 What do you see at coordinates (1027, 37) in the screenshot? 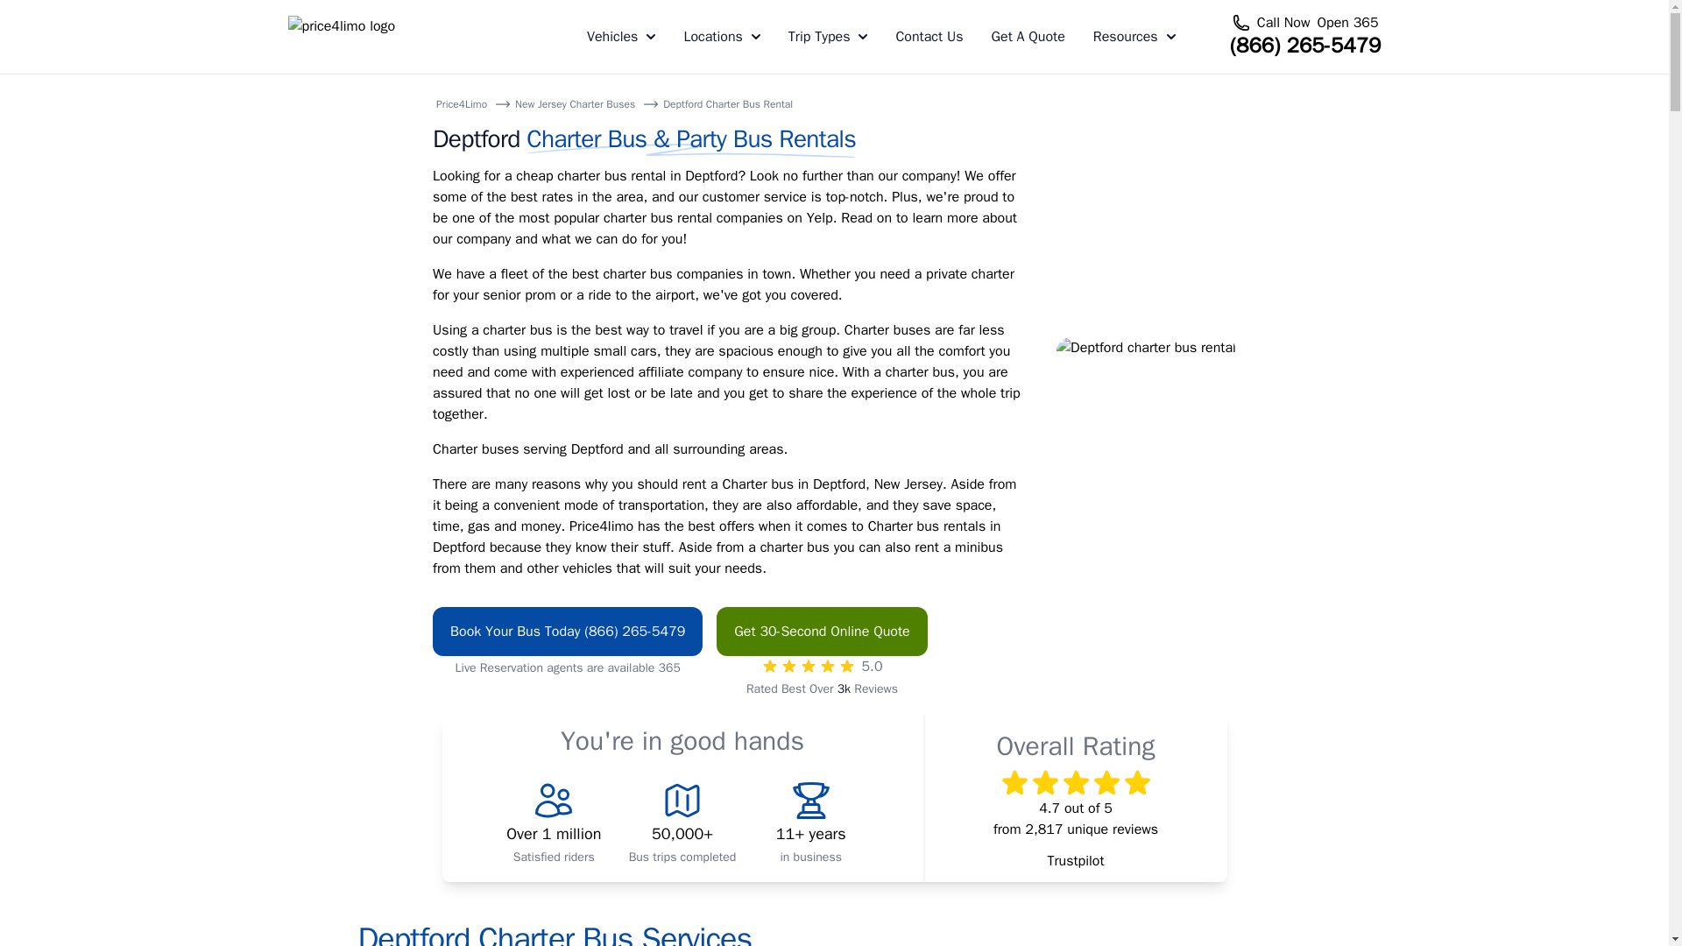
I see `Get A Quote` at bounding box center [1027, 37].